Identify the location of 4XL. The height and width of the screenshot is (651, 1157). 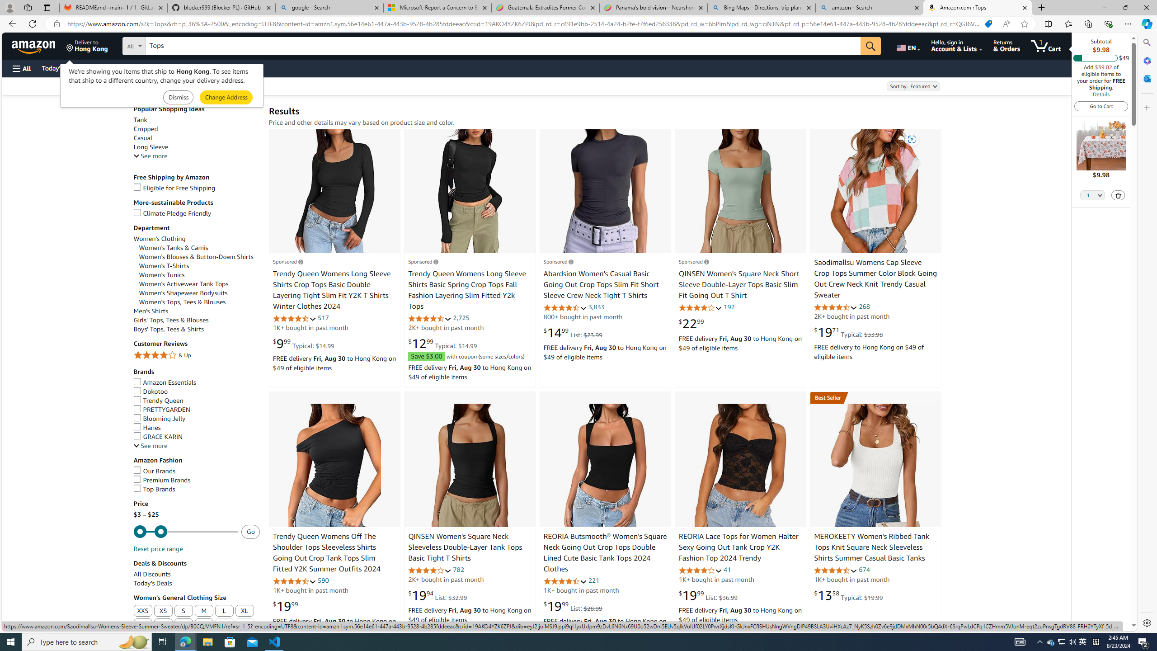
(184, 625).